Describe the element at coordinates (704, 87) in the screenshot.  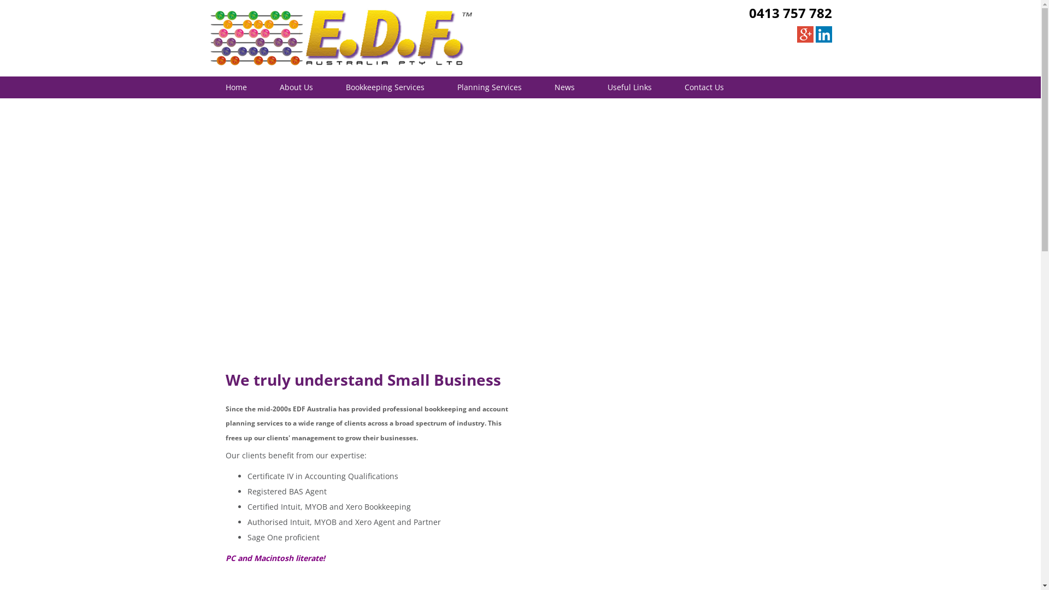
I see `Contact Us` at that location.